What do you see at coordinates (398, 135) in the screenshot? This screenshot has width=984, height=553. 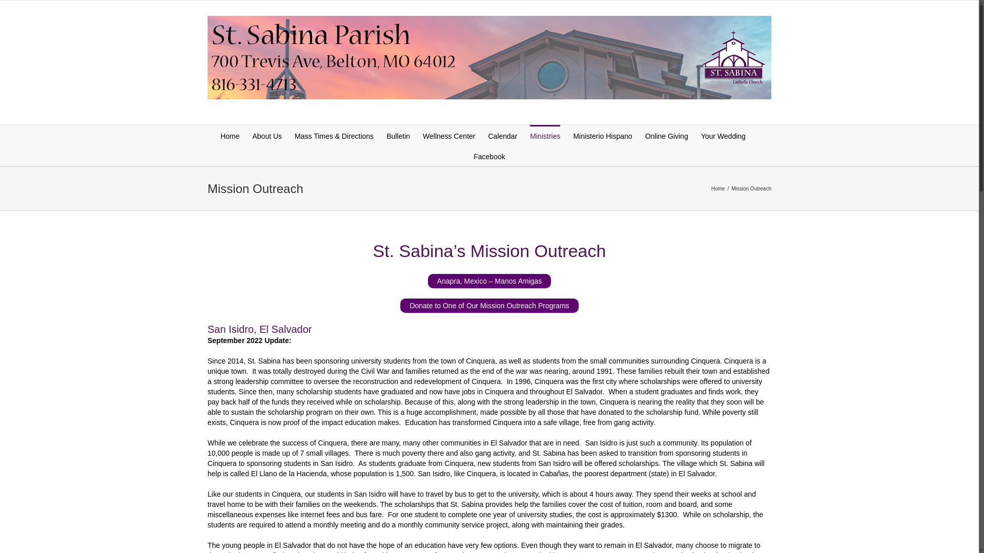 I see `Bulletin` at bounding box center [398, 135].